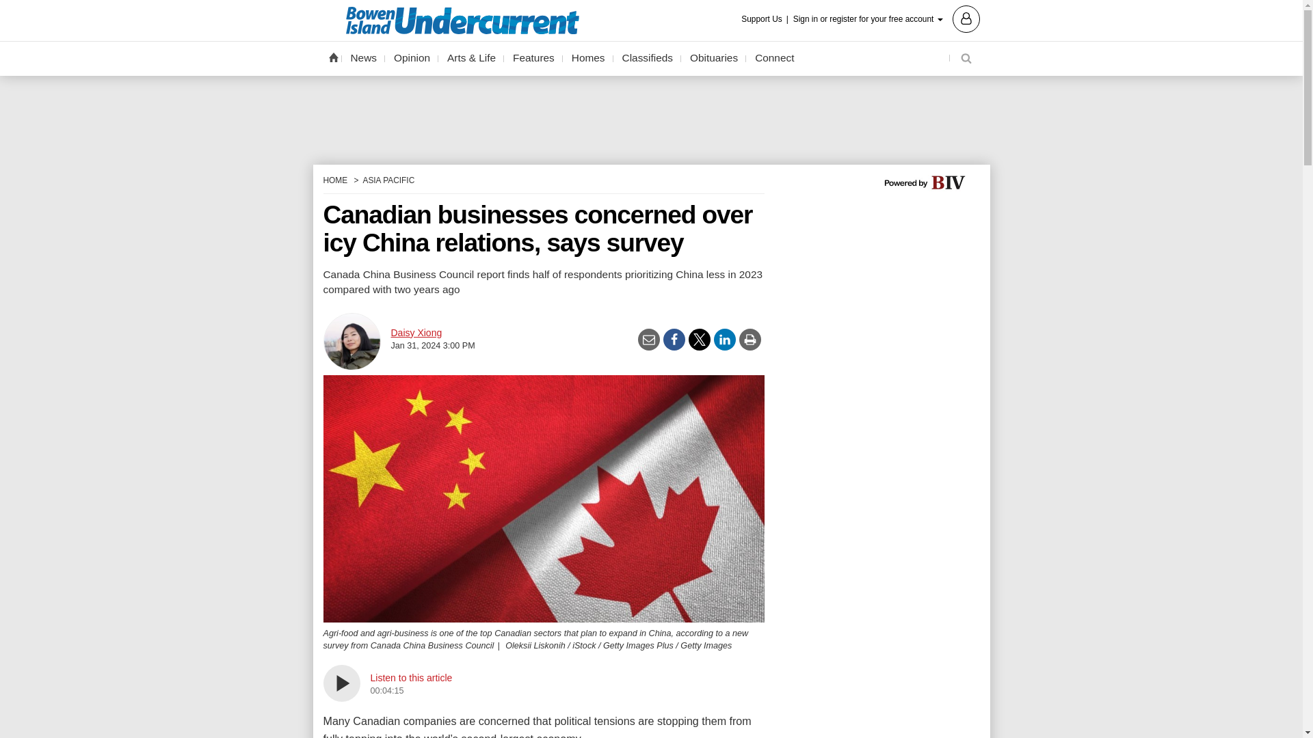 This screenshot has height=738, width=1313. I want to click on Sign in or register for your free account, so click(886, 18).